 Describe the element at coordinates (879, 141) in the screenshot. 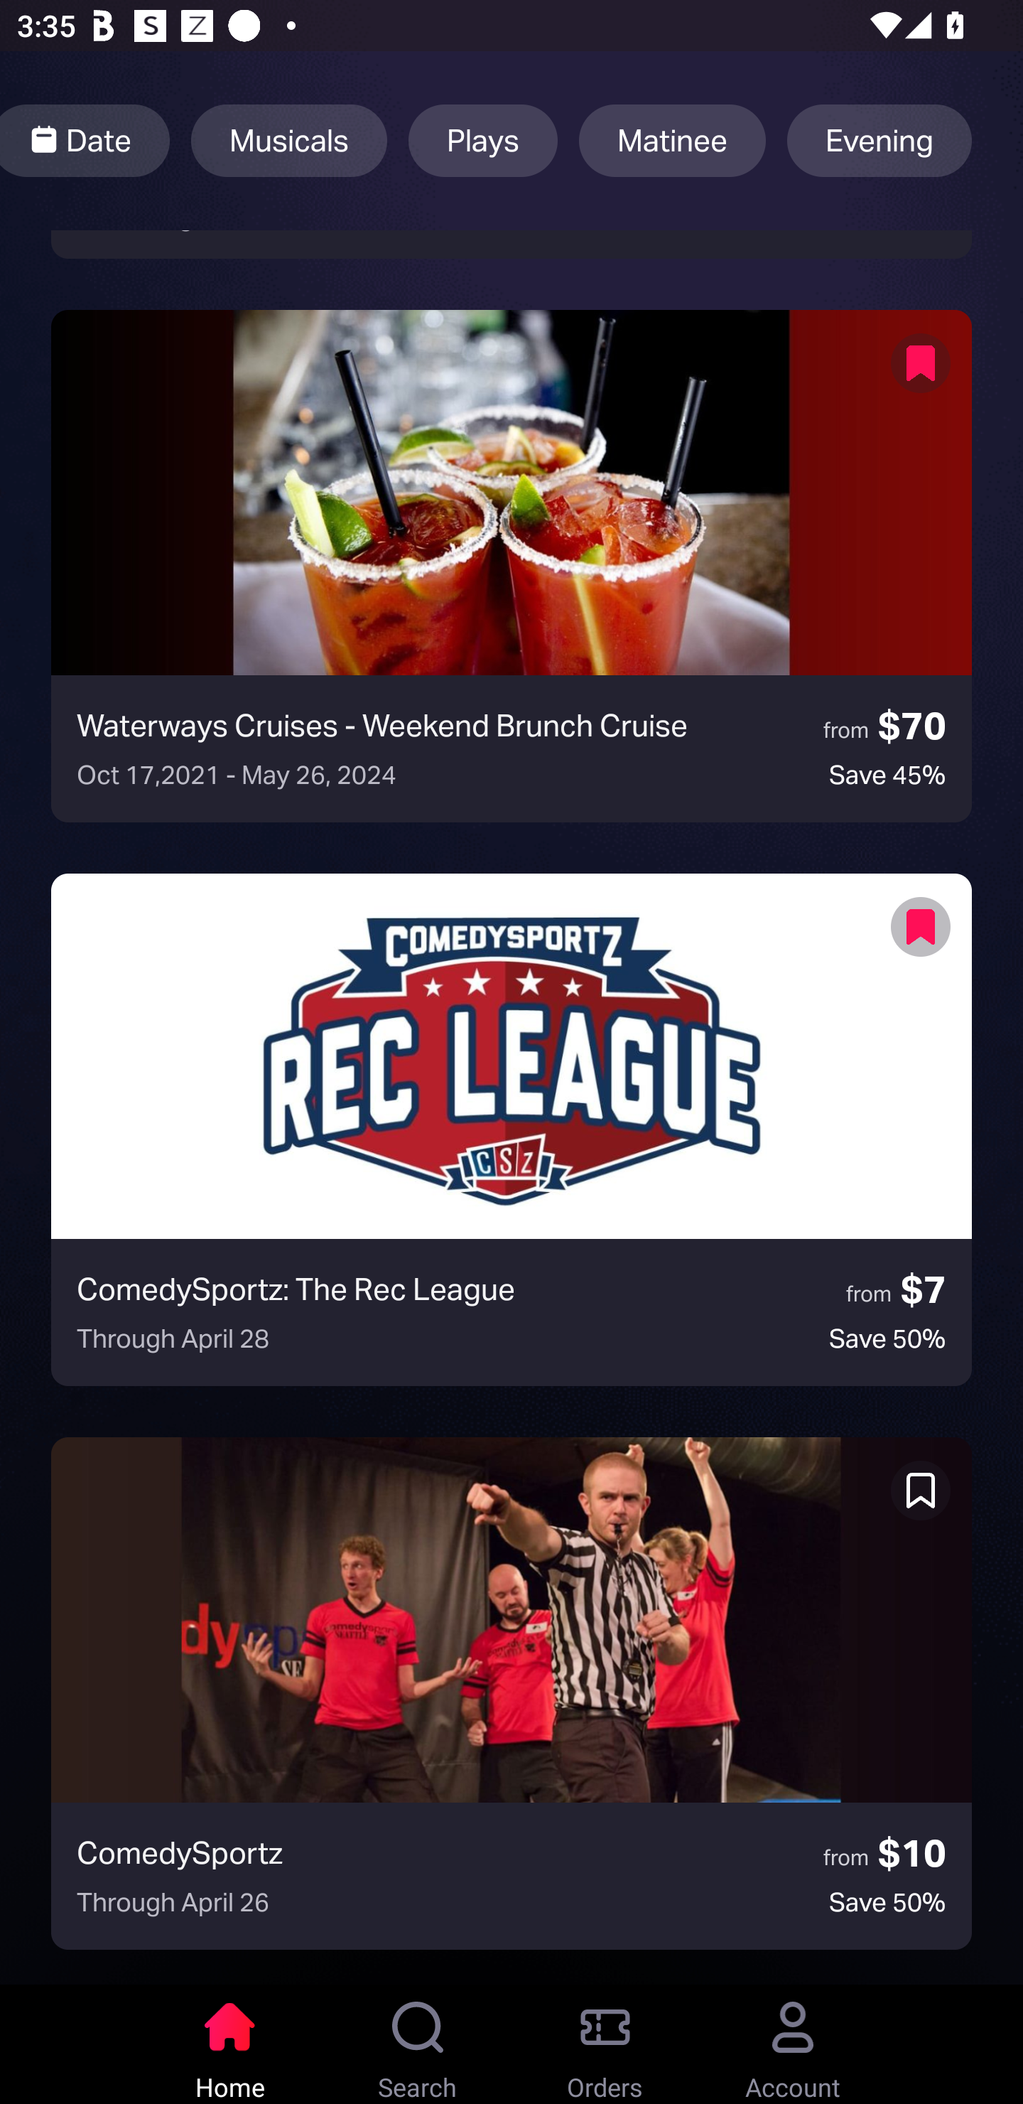

I see `Evening` at that location.